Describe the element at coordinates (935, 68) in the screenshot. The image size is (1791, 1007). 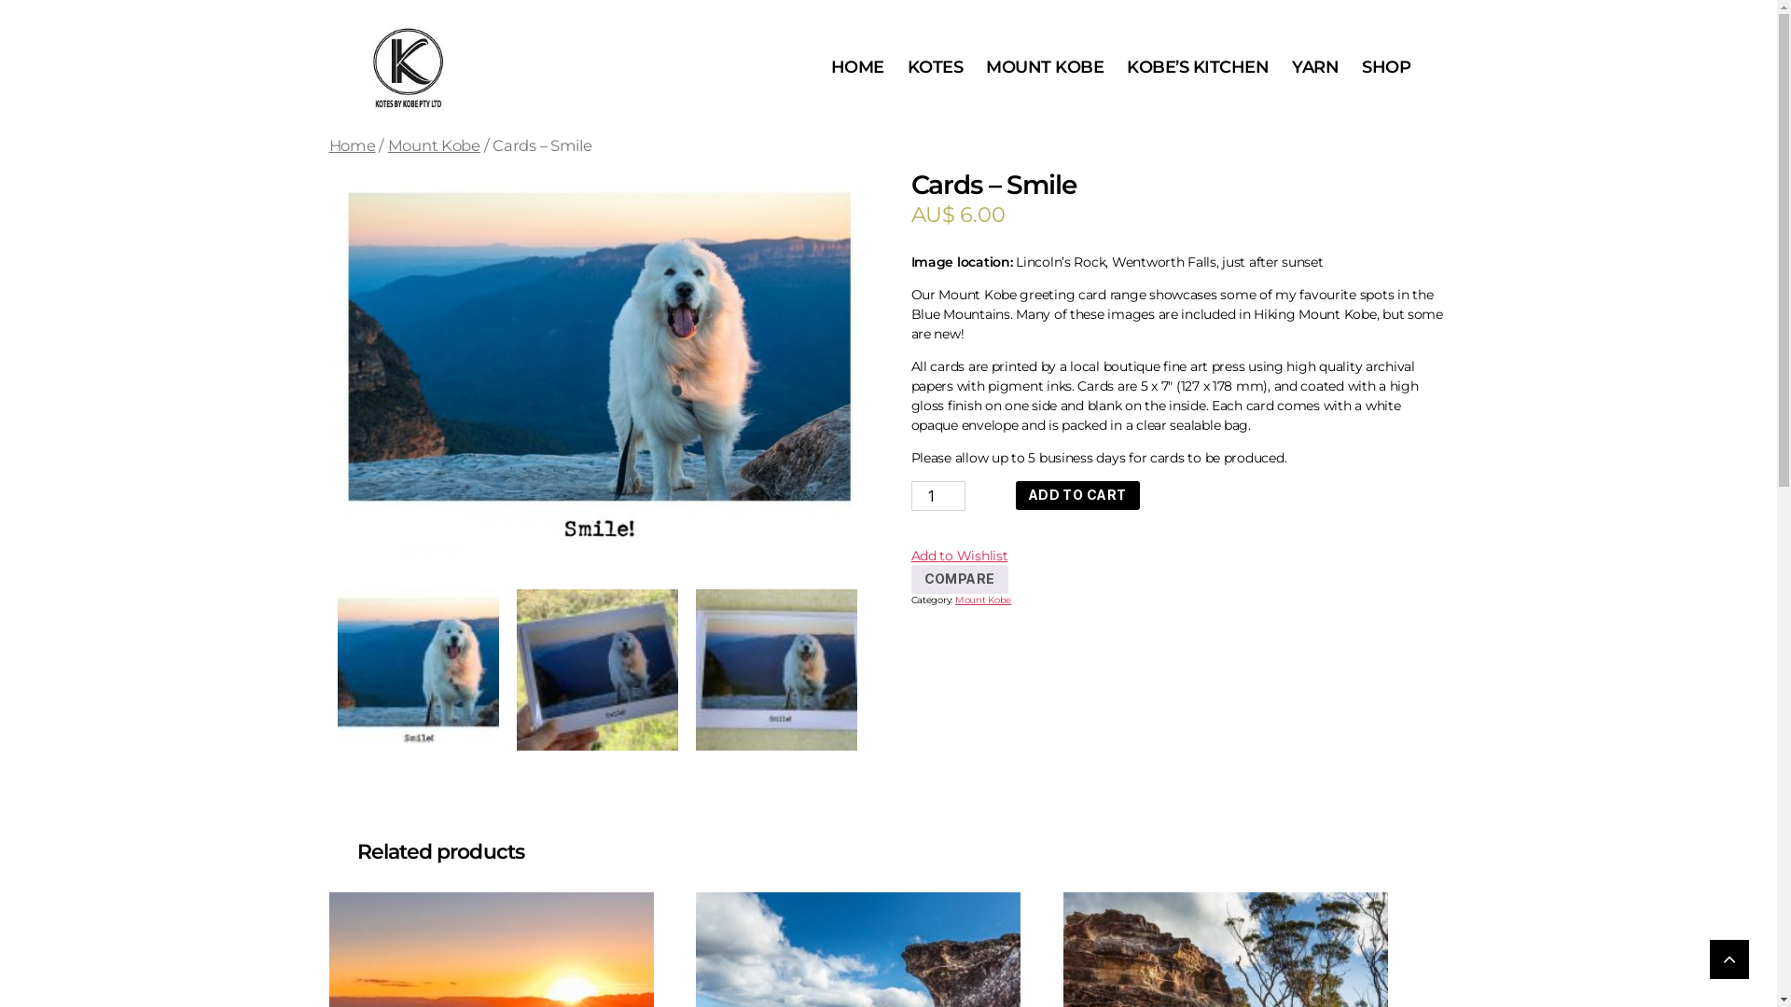
I see `KOTES` at that location.